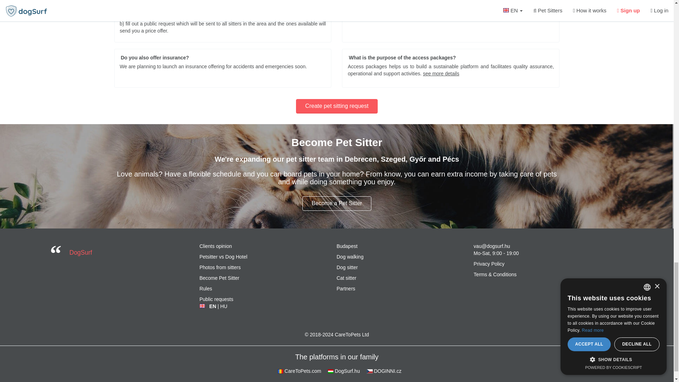 Image resolution: width=679 pixels, height=382 pixels. I want to click on Become Pet Sitter, so click(219, 278).